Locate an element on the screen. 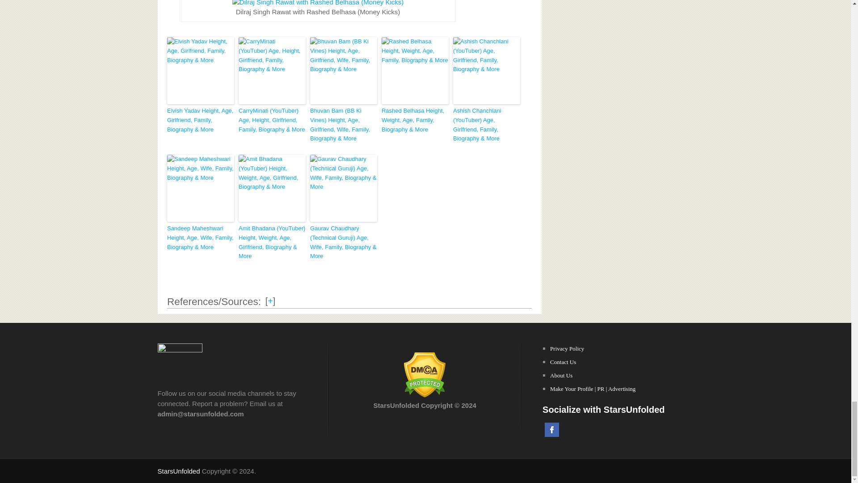 Image resolution: width=858 pixels, height=483 pixels. YouTube is located at coordinates (589, 430).